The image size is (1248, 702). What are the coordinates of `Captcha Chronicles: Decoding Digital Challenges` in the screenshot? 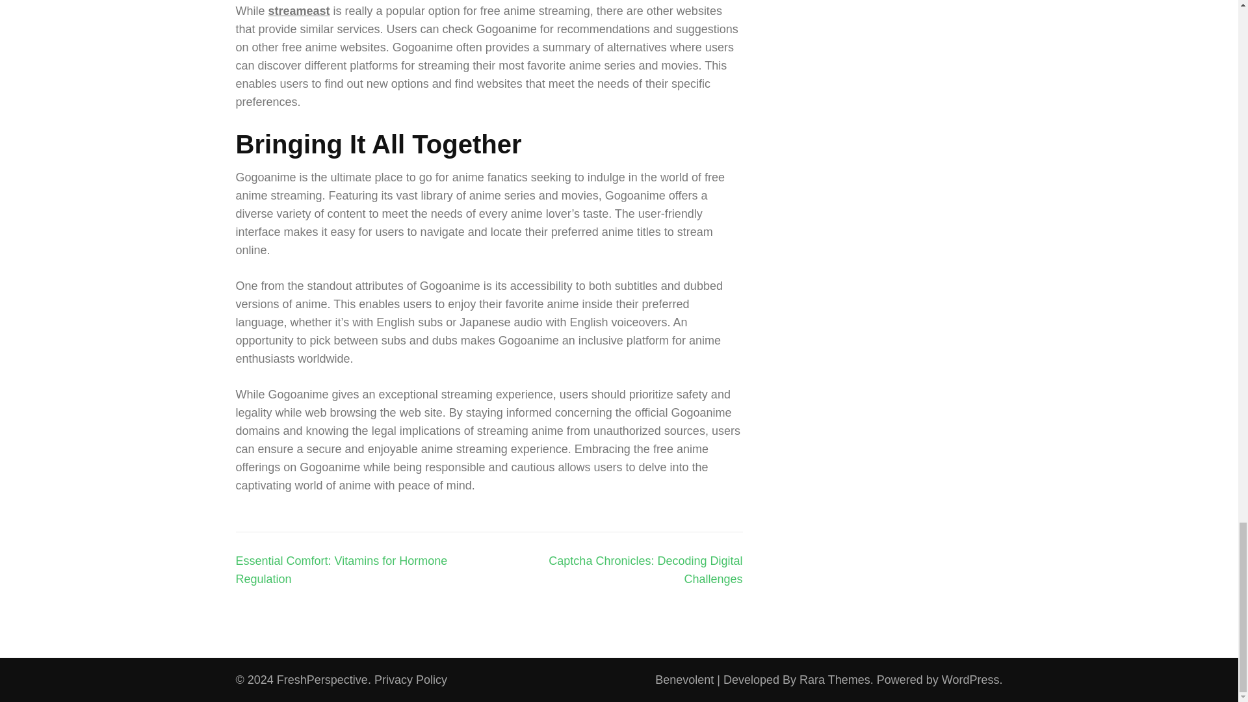 It's located at (645, 569).